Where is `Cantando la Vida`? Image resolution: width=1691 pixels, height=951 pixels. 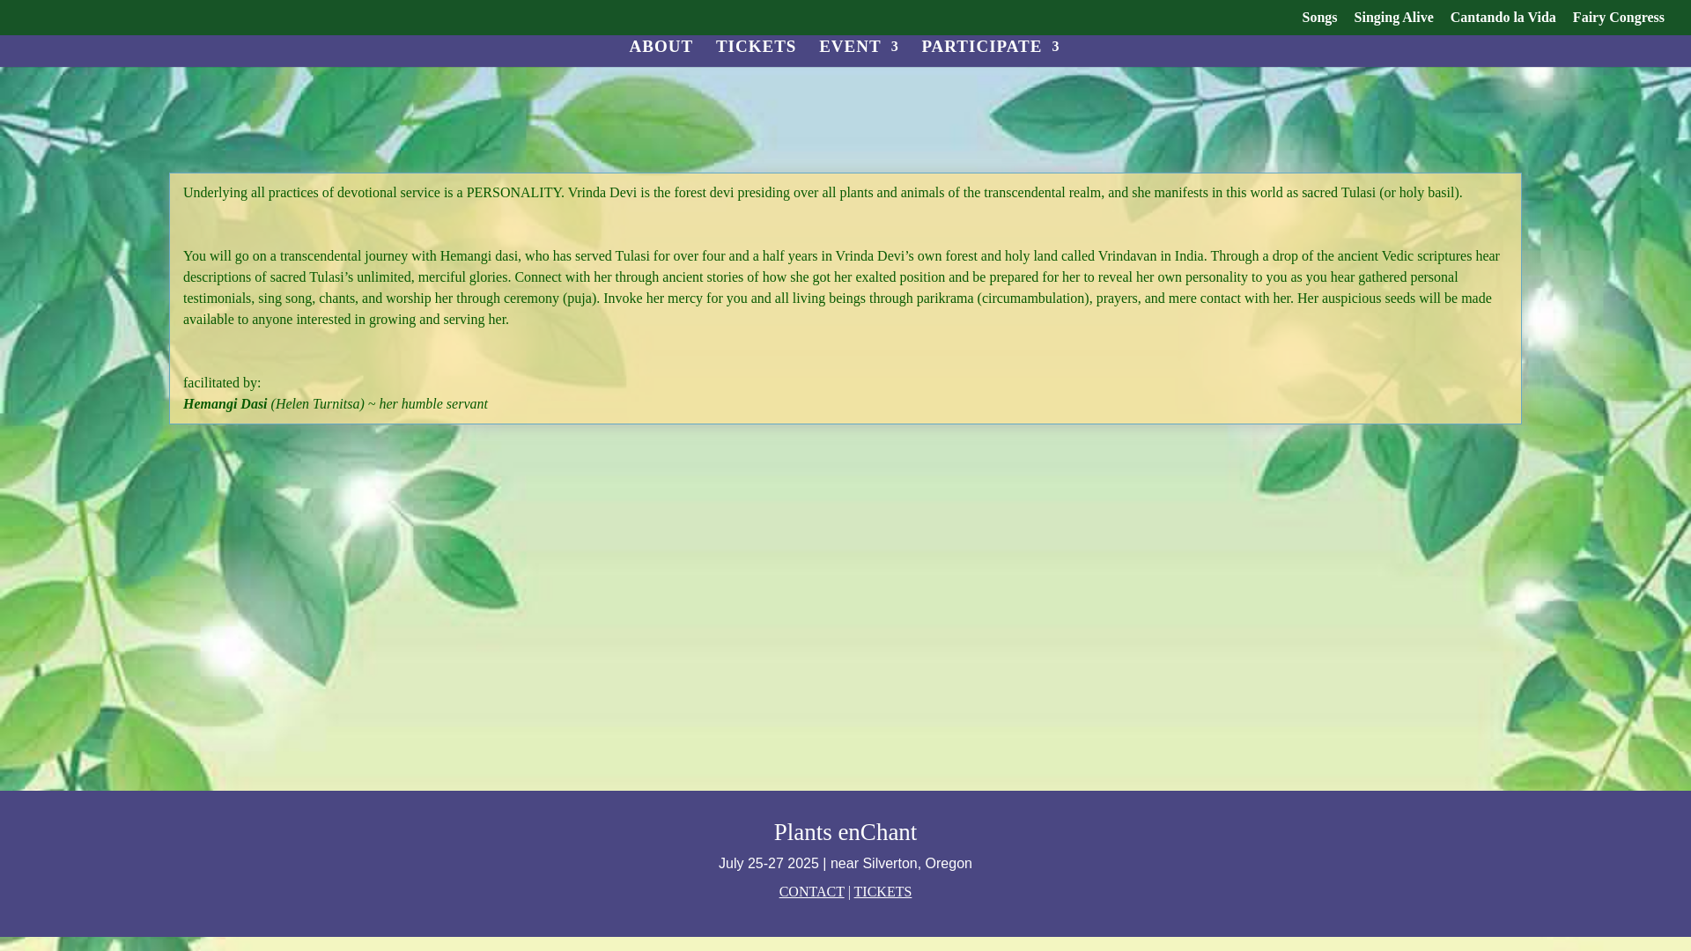 Cantando la Vida is located at coordinates (1503, 22).